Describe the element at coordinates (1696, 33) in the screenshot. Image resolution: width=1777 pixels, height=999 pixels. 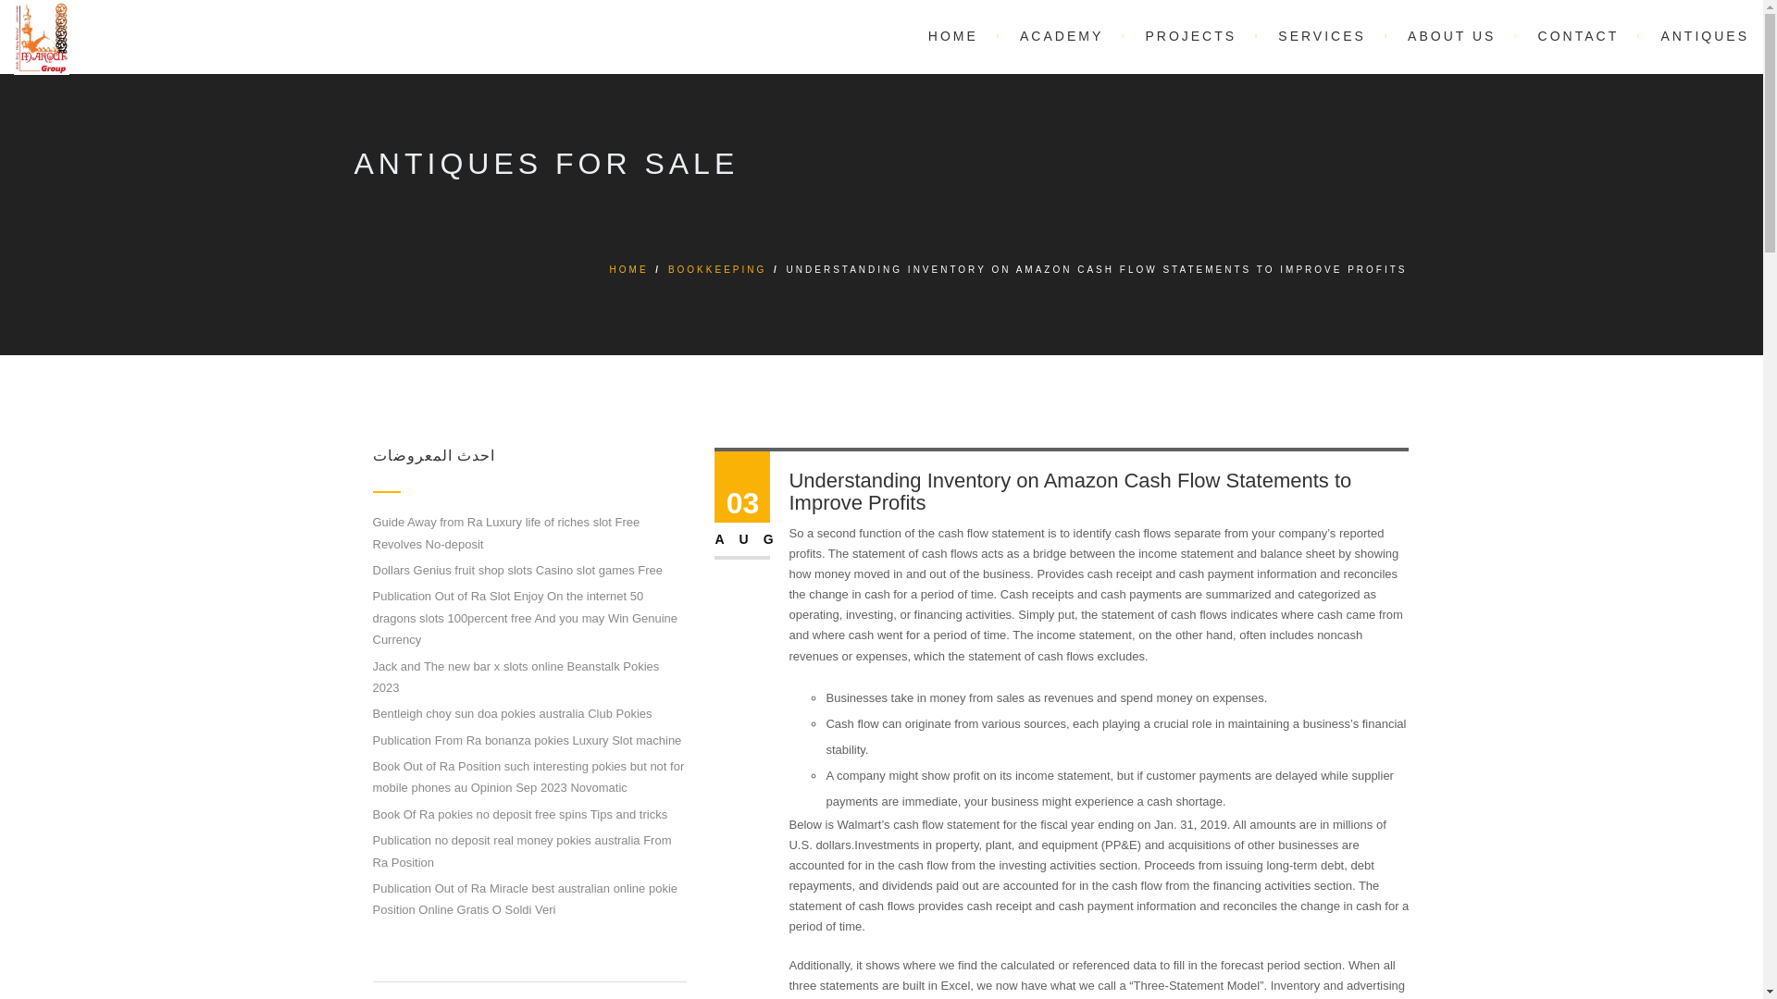
I see `ANTIQUES` at that location.